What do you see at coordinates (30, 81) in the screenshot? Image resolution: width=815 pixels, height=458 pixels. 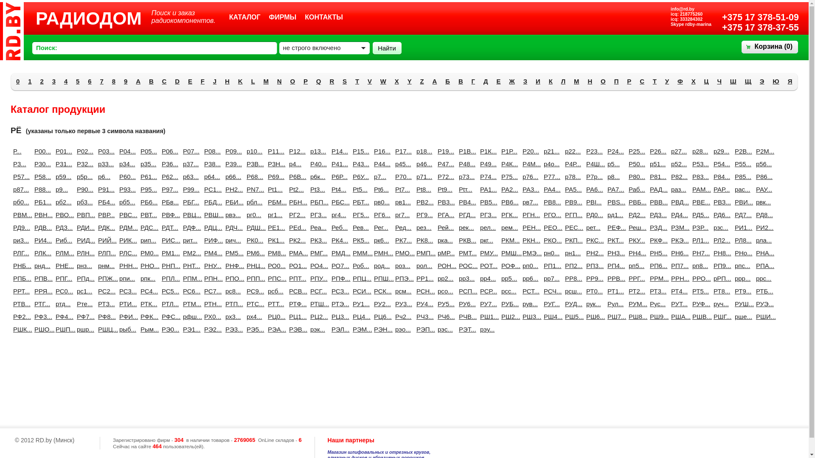 I see `1` at bounding box center [30, 81].